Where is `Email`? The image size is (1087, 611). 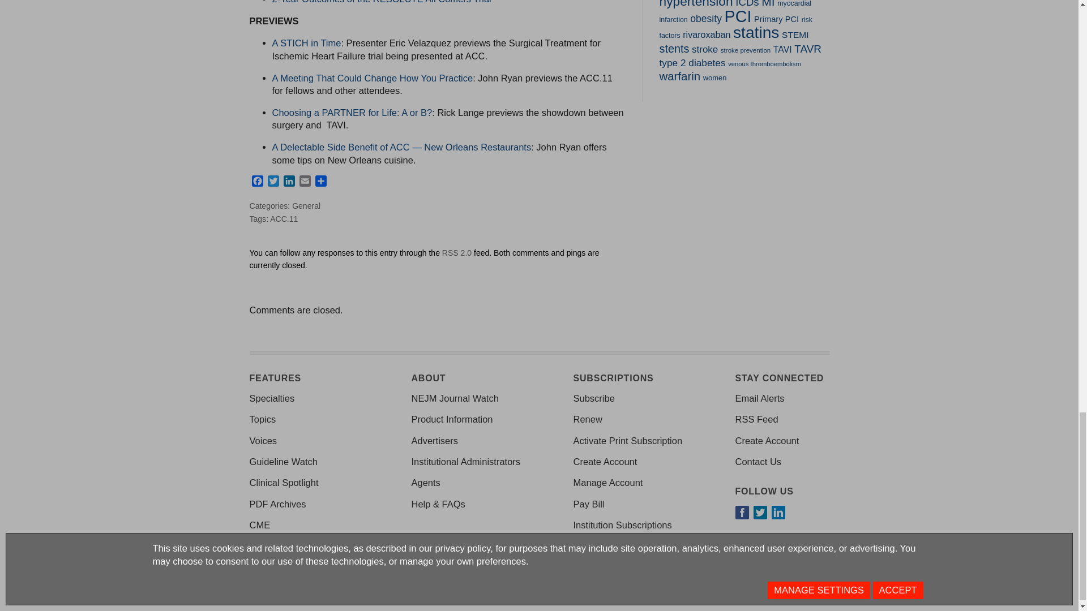 Email is located at coordinates (305, 182).